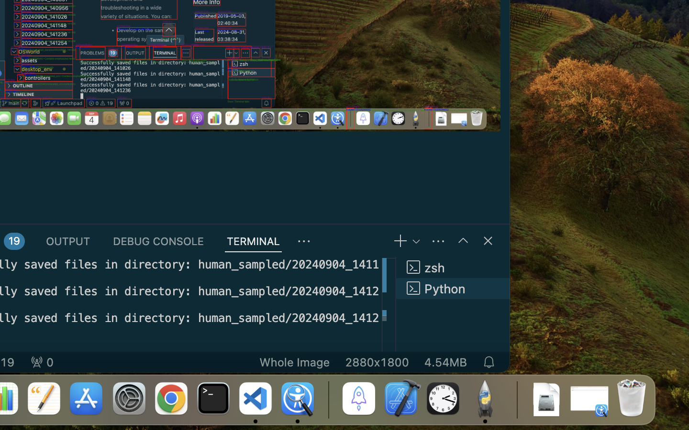 The image size is (689, 430). What do you see at coordinates (254, 241) in the screenshot?
I see `1 TERMINAL` at bounding box center [254, 241].